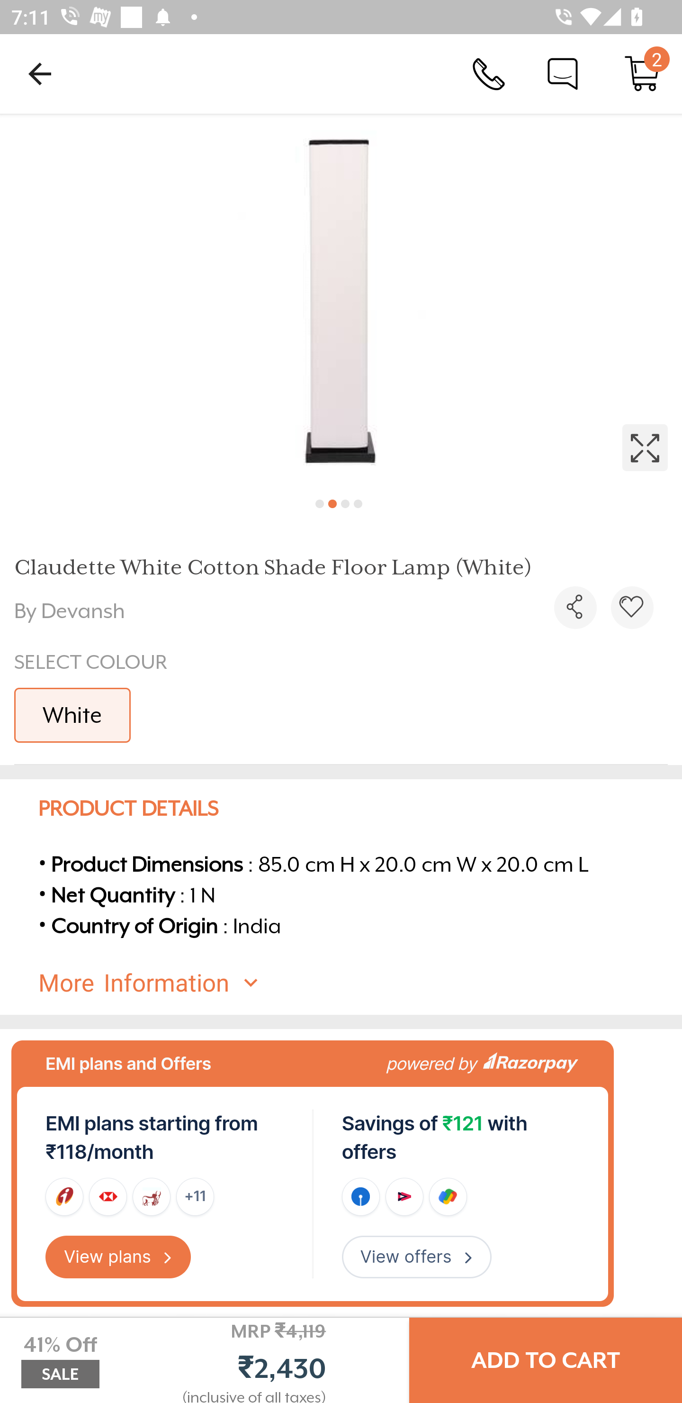 This screenshot has height=1403, width=682. What do you see at coordinates (563, 73) in the screenshot?
I see `Chat` at bounding box center [563, 73].